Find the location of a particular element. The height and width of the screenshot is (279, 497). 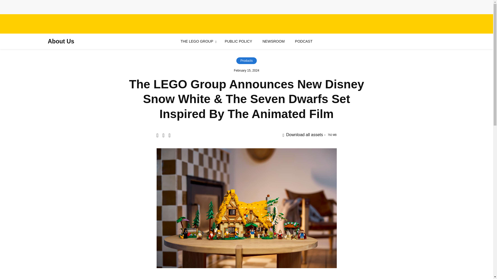

Download all assets is located at coordinates (310, 135).